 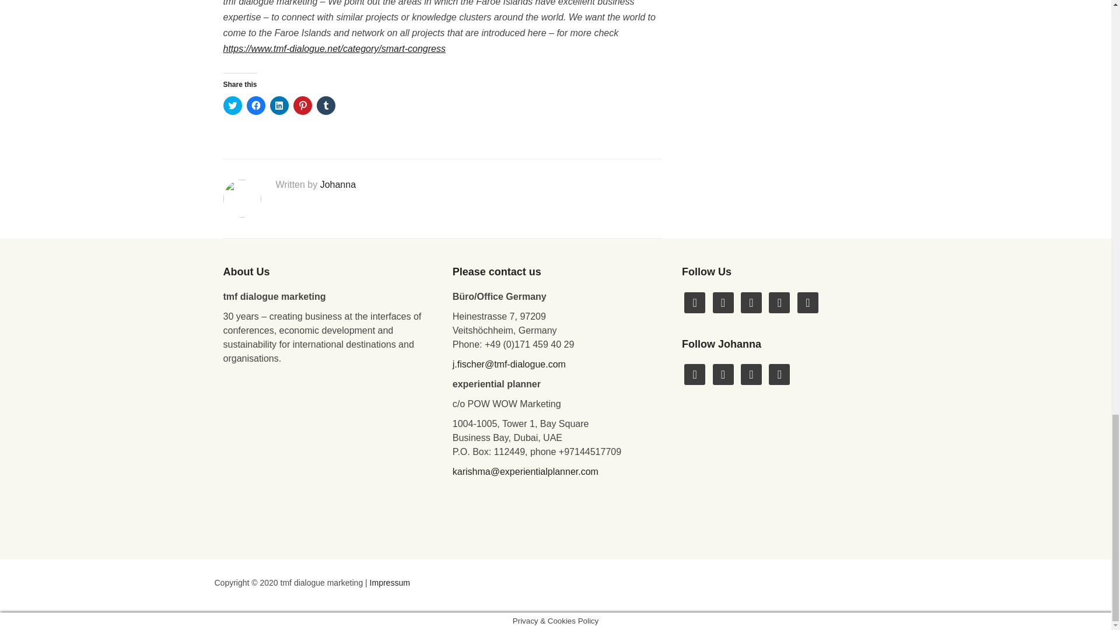 I want to click on Posts by Johanna, so click(x=338, y=184).